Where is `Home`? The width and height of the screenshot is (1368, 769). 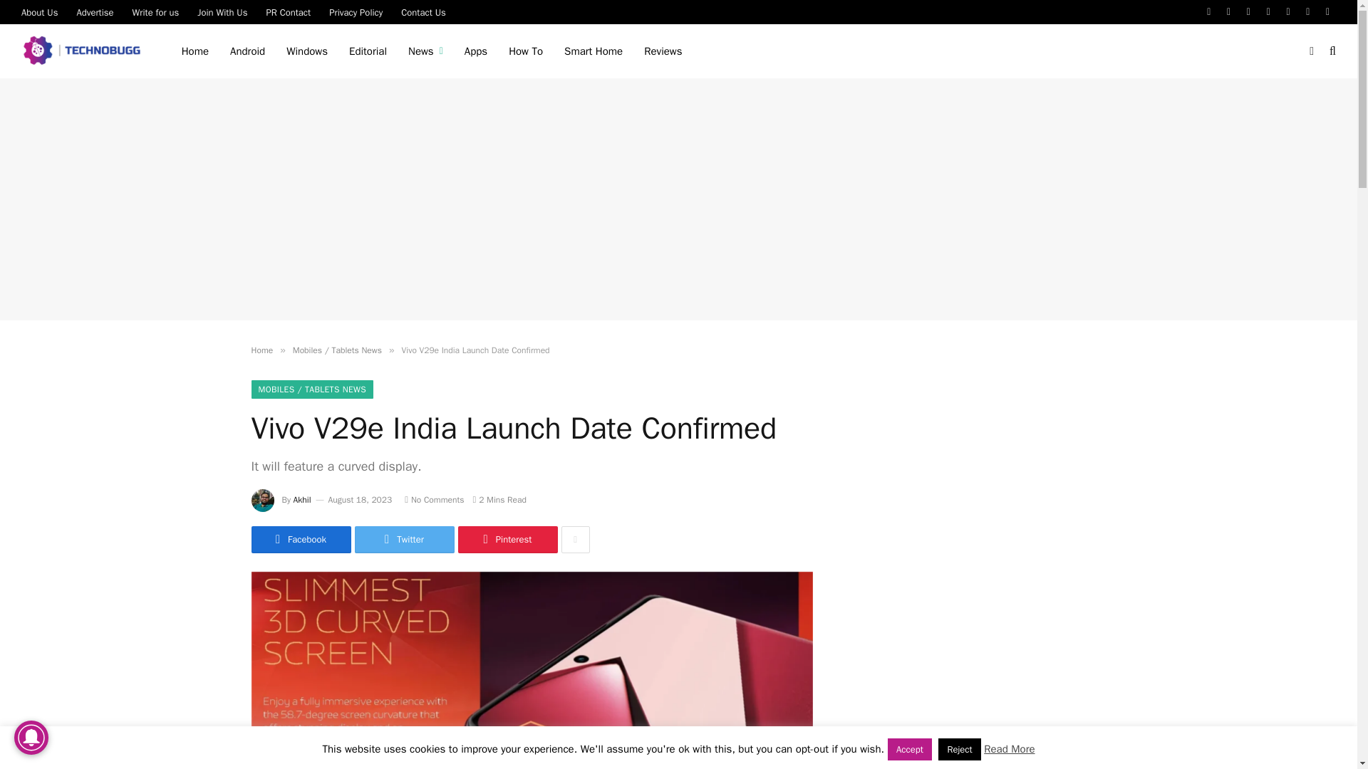
Home is located at coordinates (195, 51).